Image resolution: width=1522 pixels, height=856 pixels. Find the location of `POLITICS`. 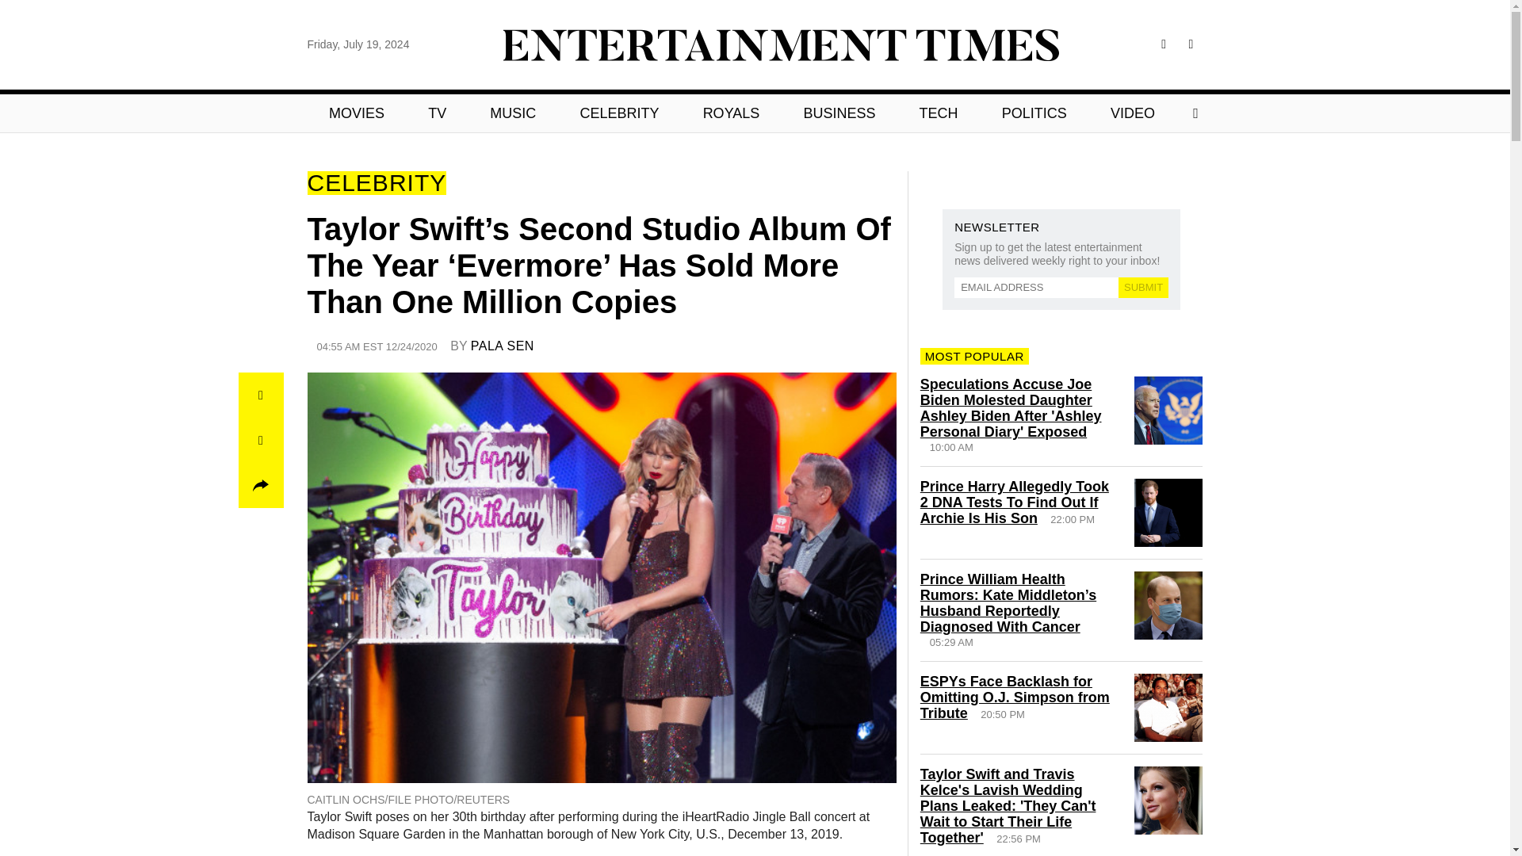

POLITICS is located at coordinates (1034, 113).